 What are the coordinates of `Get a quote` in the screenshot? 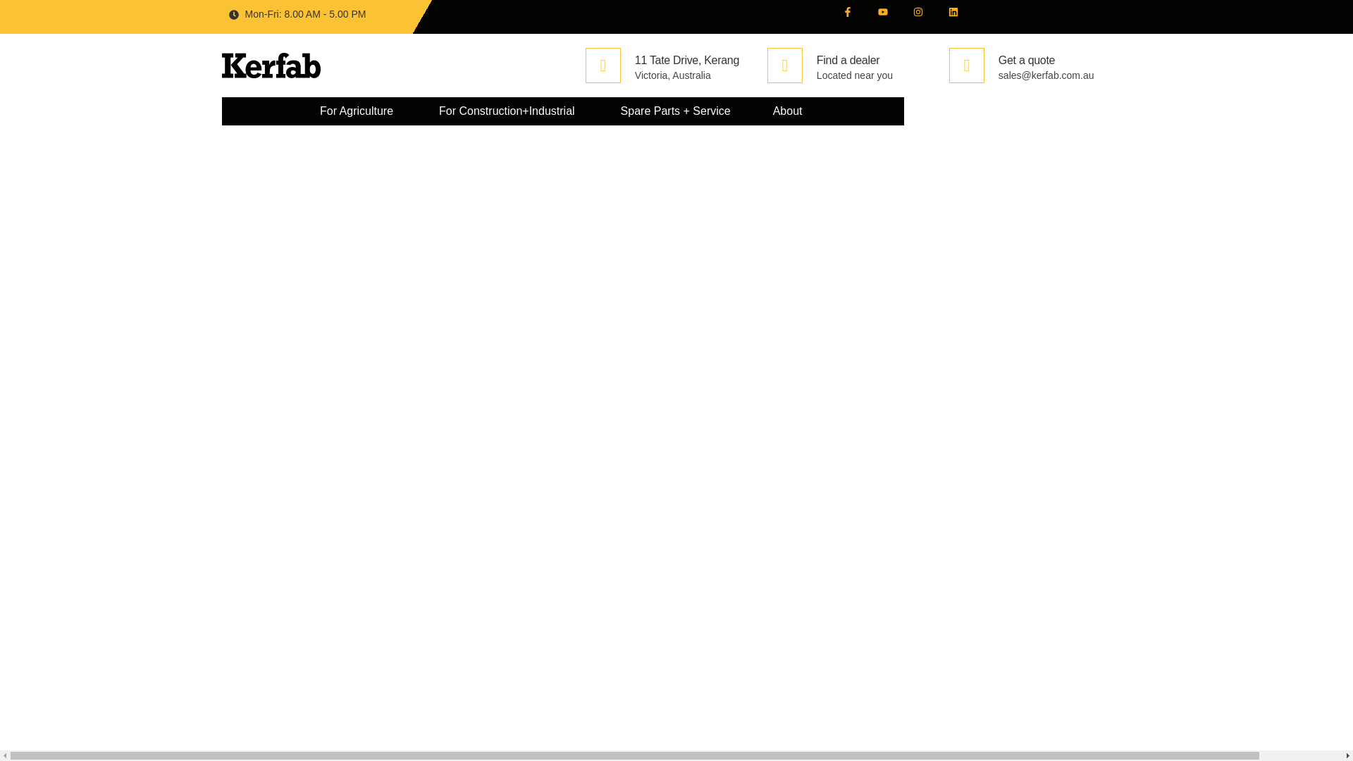 It's located at (1026, 59).